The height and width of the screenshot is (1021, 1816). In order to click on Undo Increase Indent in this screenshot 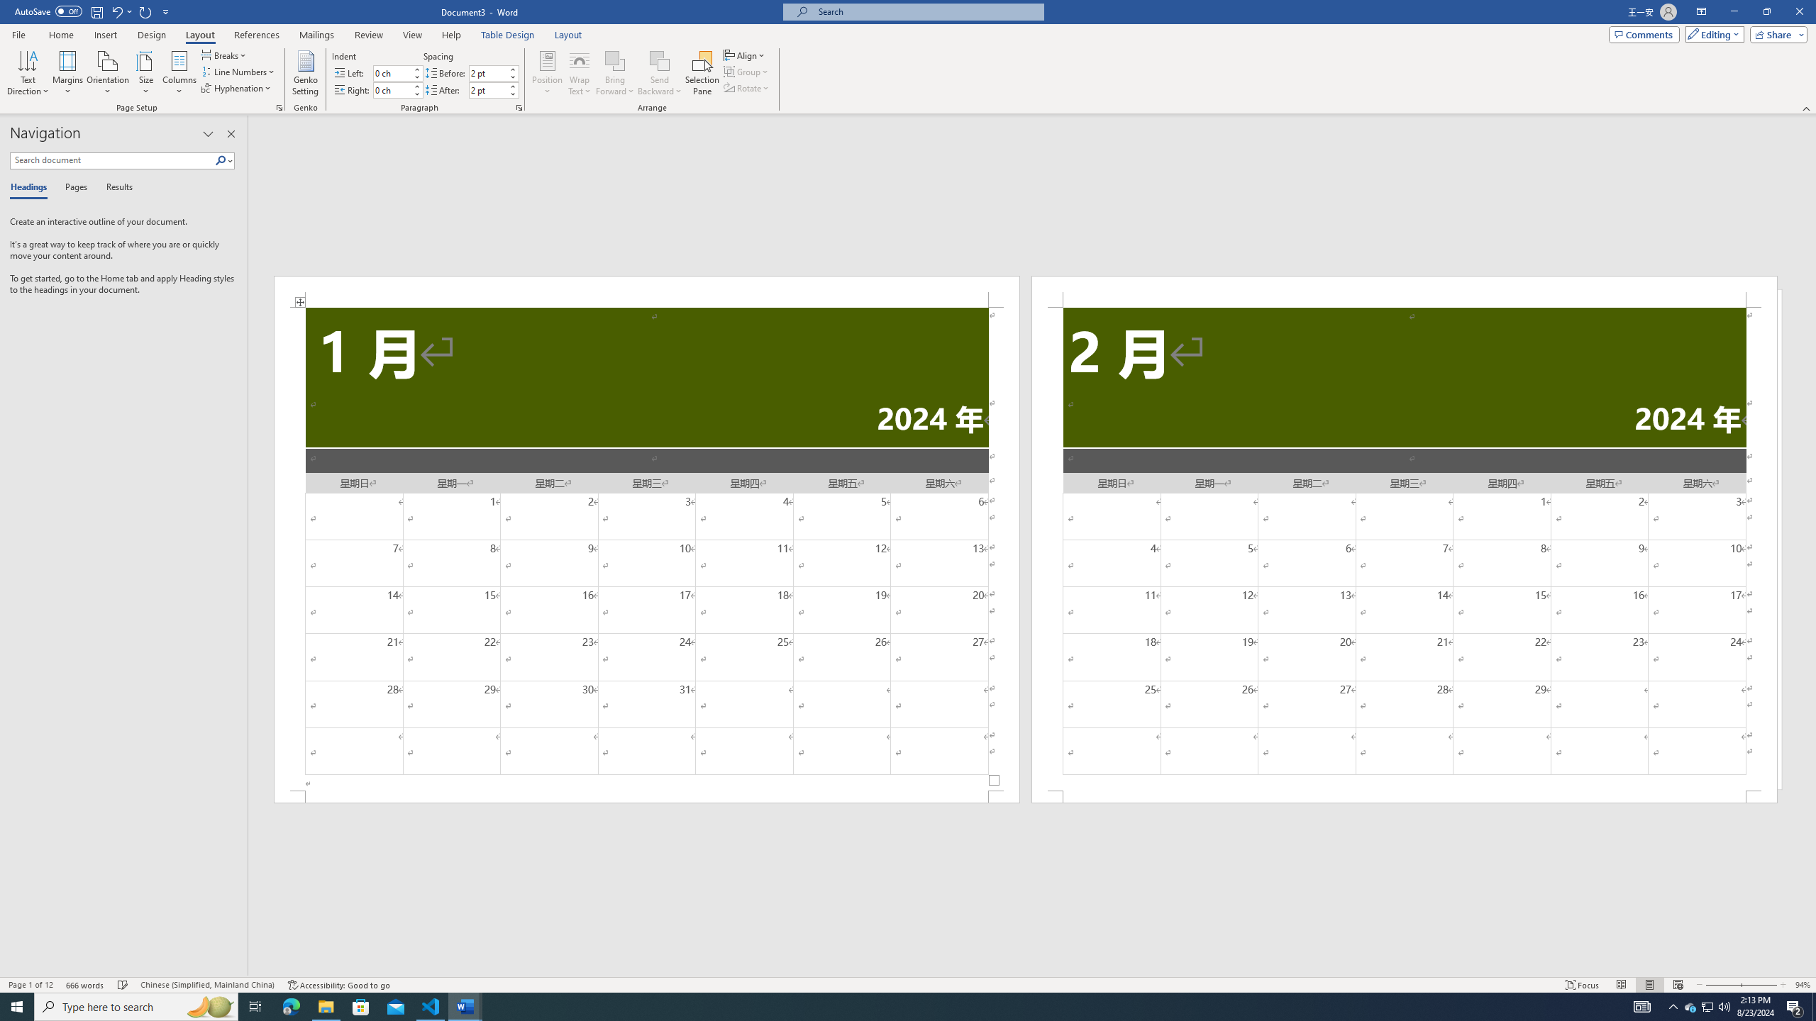, I will do `click(116, 11)`.